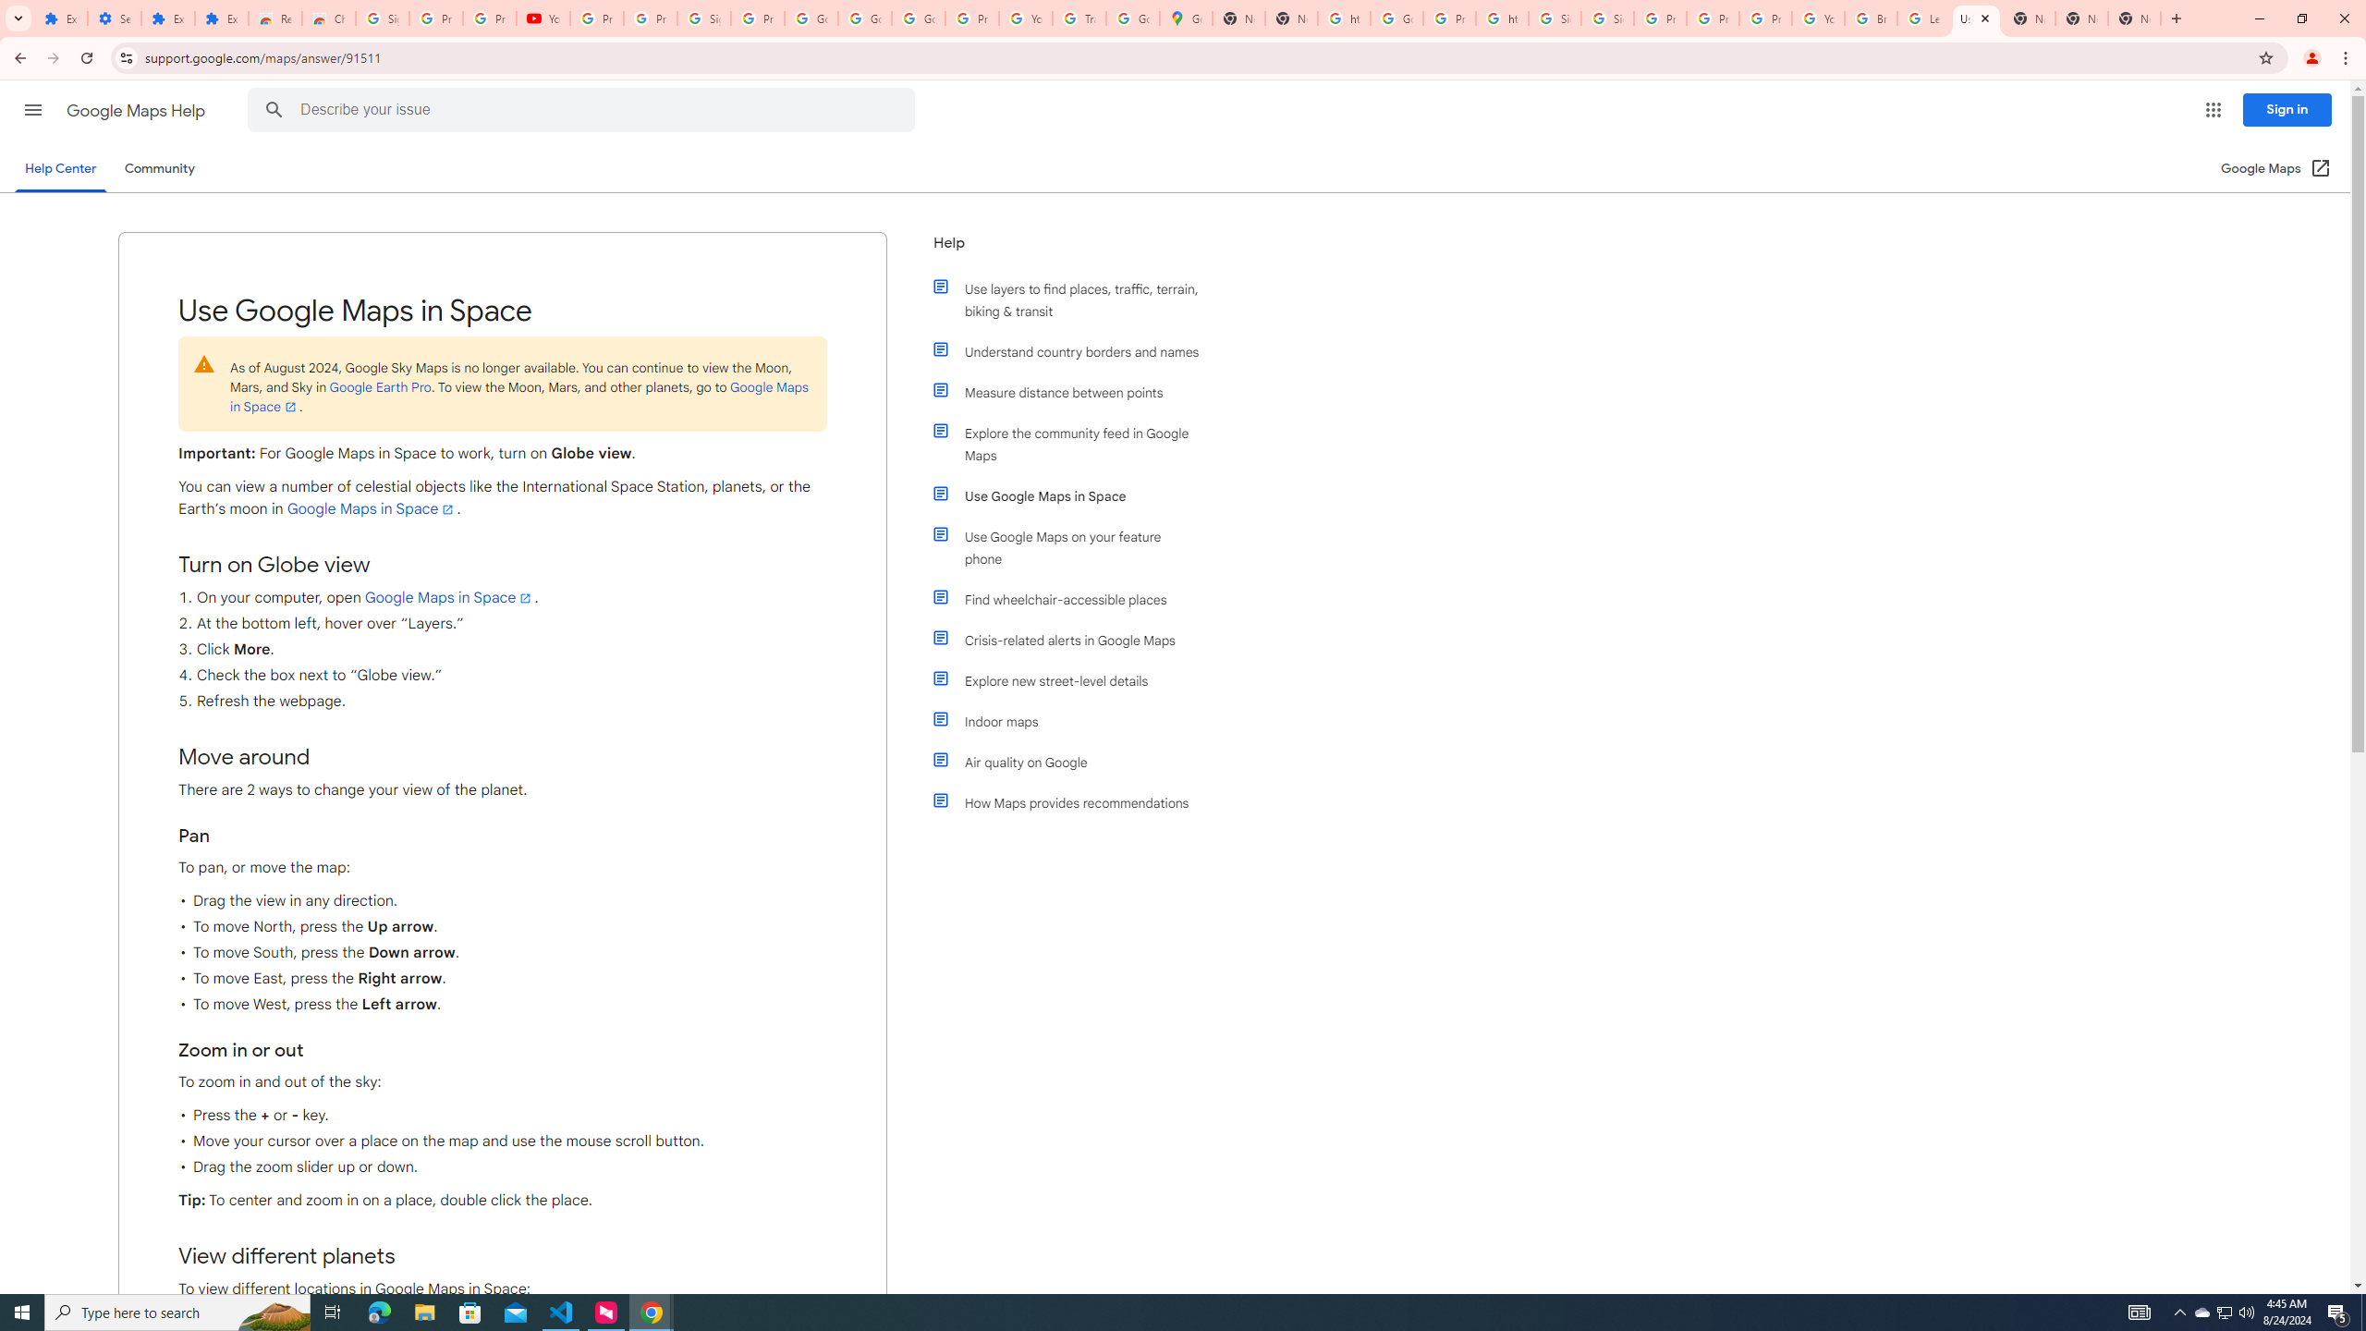  What do you see at coordinates (1818, 18) in the screenshot?
I see `YouTube` at bounding box center [1818, 18].